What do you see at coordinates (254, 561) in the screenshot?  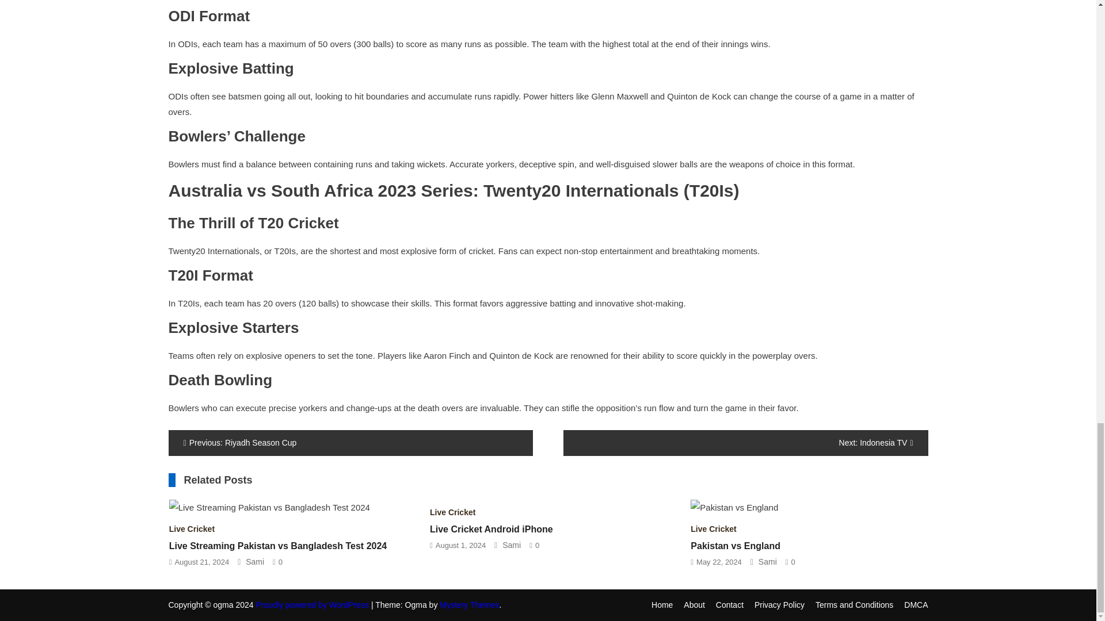 I see `Sami` at bounding box center [254, 561].